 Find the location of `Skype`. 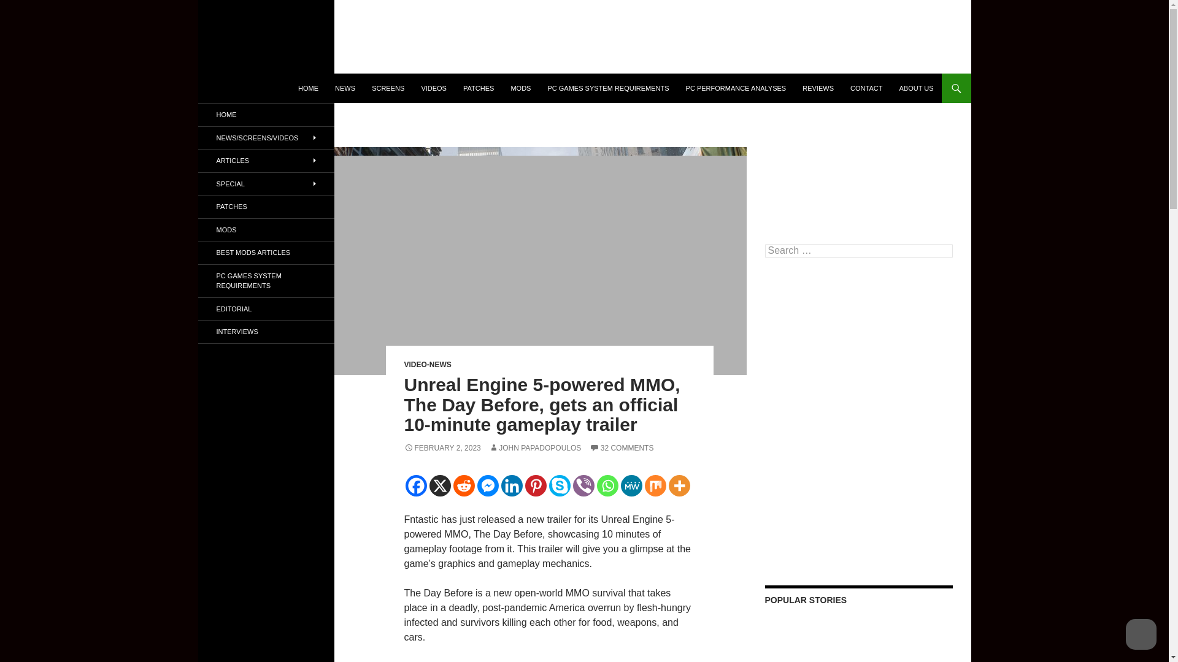

Skype is located at coordinates (560, 485).